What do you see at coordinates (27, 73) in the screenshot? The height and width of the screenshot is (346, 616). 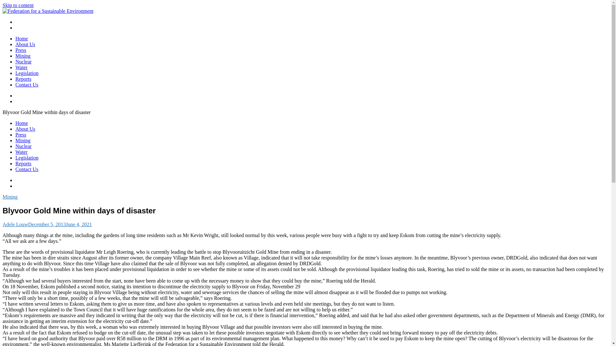 I see `Legislation` at bounding box center [27, 73].